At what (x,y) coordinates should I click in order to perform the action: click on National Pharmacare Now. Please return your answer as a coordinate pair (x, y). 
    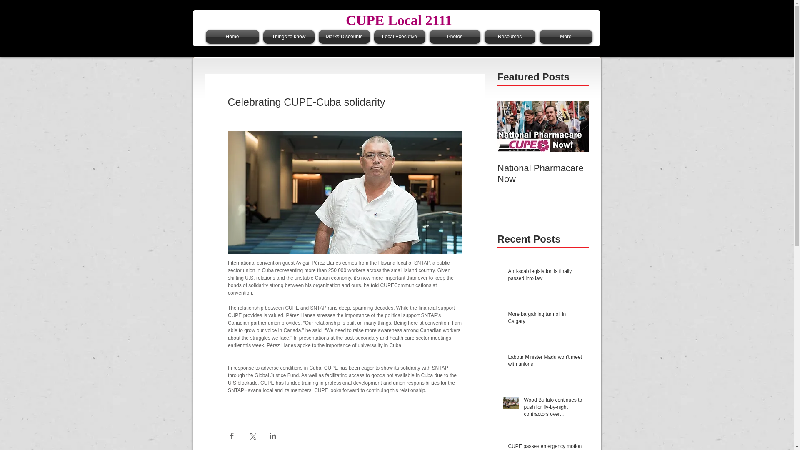
    Looking at the image, I should click on (543, 173).